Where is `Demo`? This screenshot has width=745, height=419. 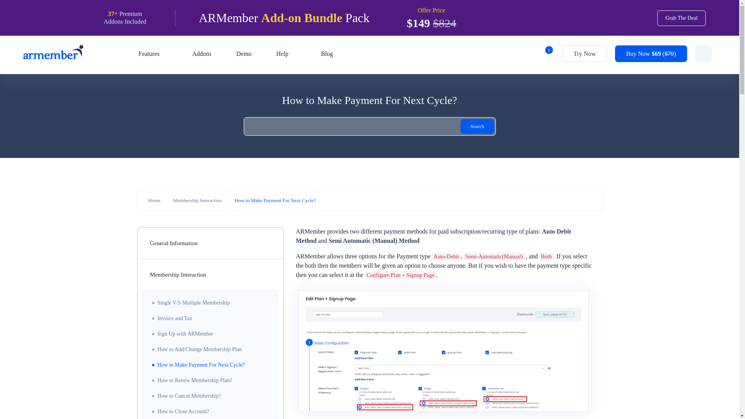 Demo is located at coordinates (244, 54).